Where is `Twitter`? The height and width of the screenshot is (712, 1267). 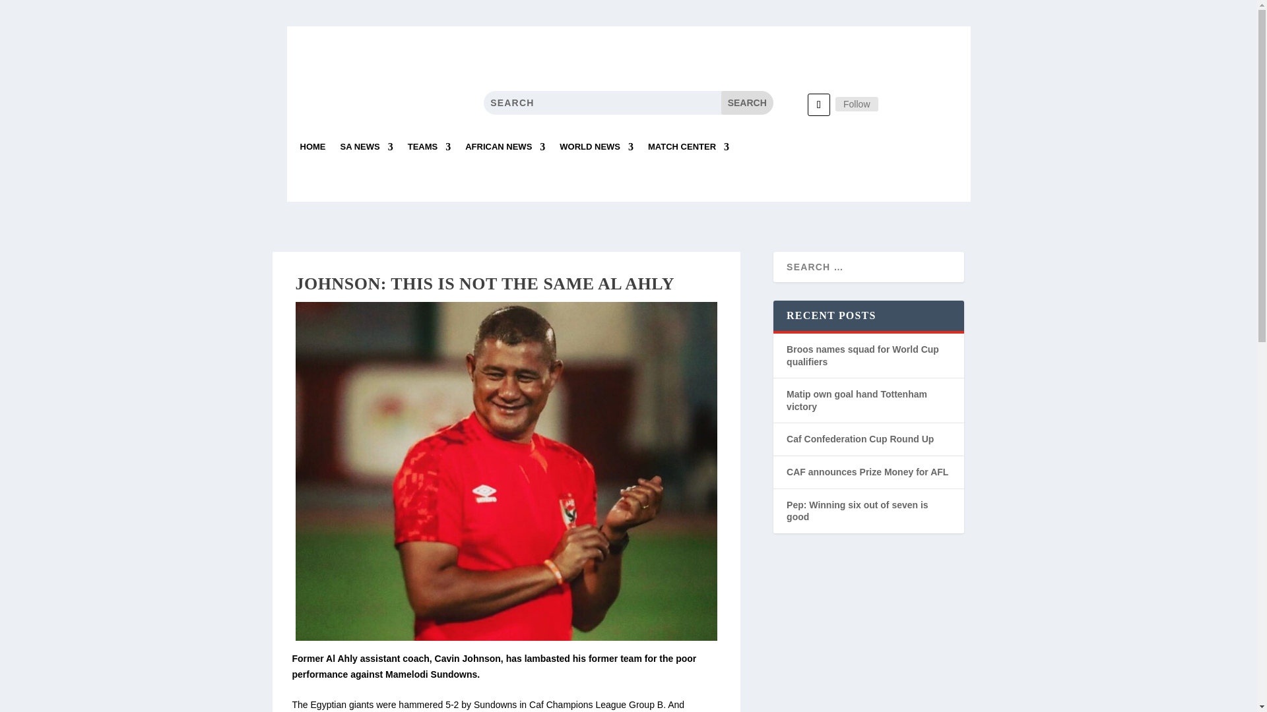
Twitter is located at coordinates (857, 104).